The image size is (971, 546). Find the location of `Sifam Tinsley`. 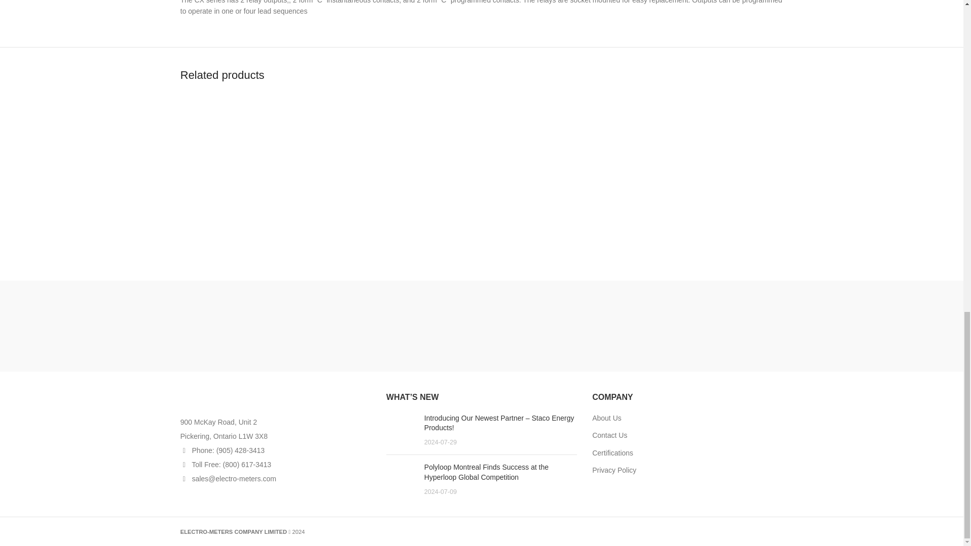

Sifam Tinsley is located at coordinates (562, 326).